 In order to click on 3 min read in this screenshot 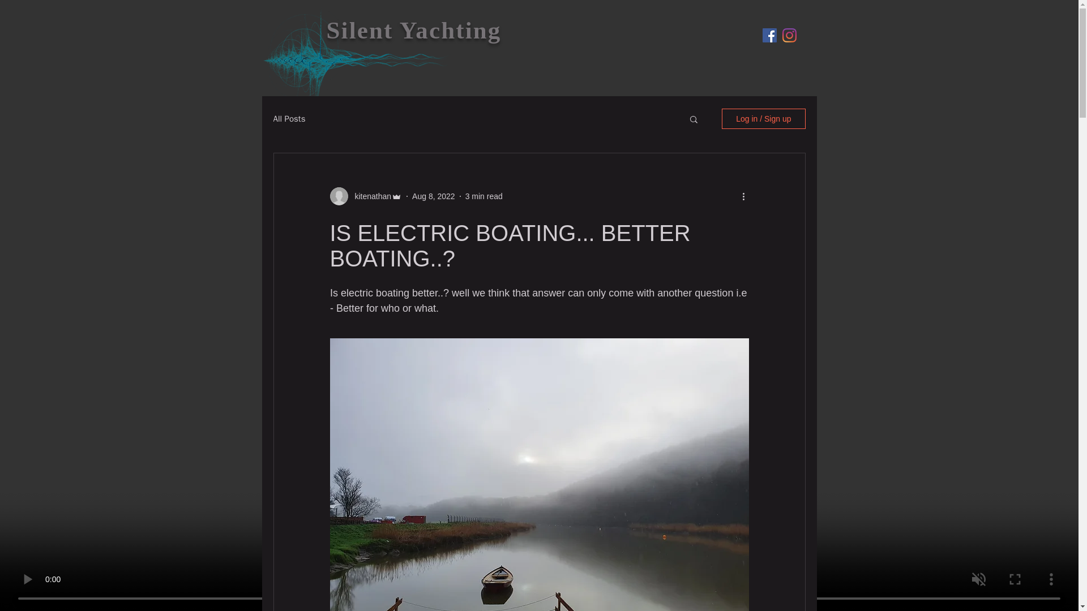, I will do `click(483, 196)`.